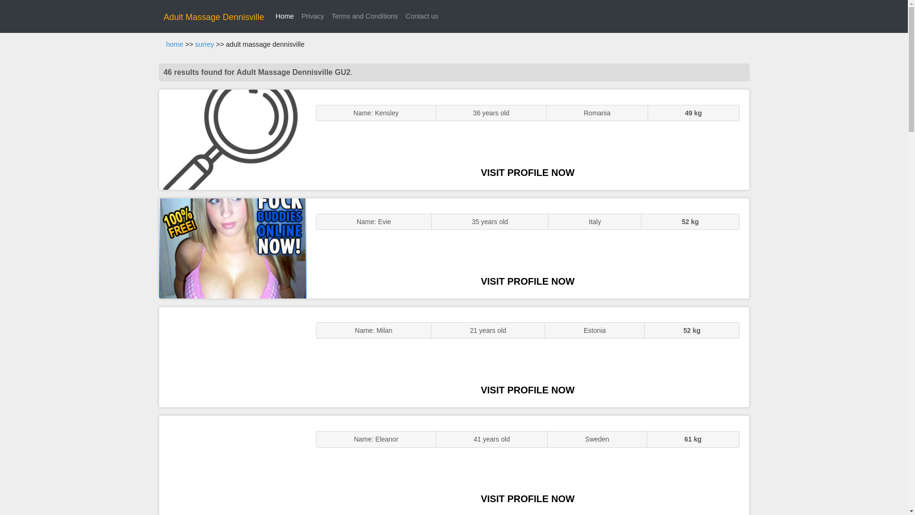 The height and width of the screenshot is (515, 915). I want to click on  ENGLISH STUNNER, so click(233, 139).